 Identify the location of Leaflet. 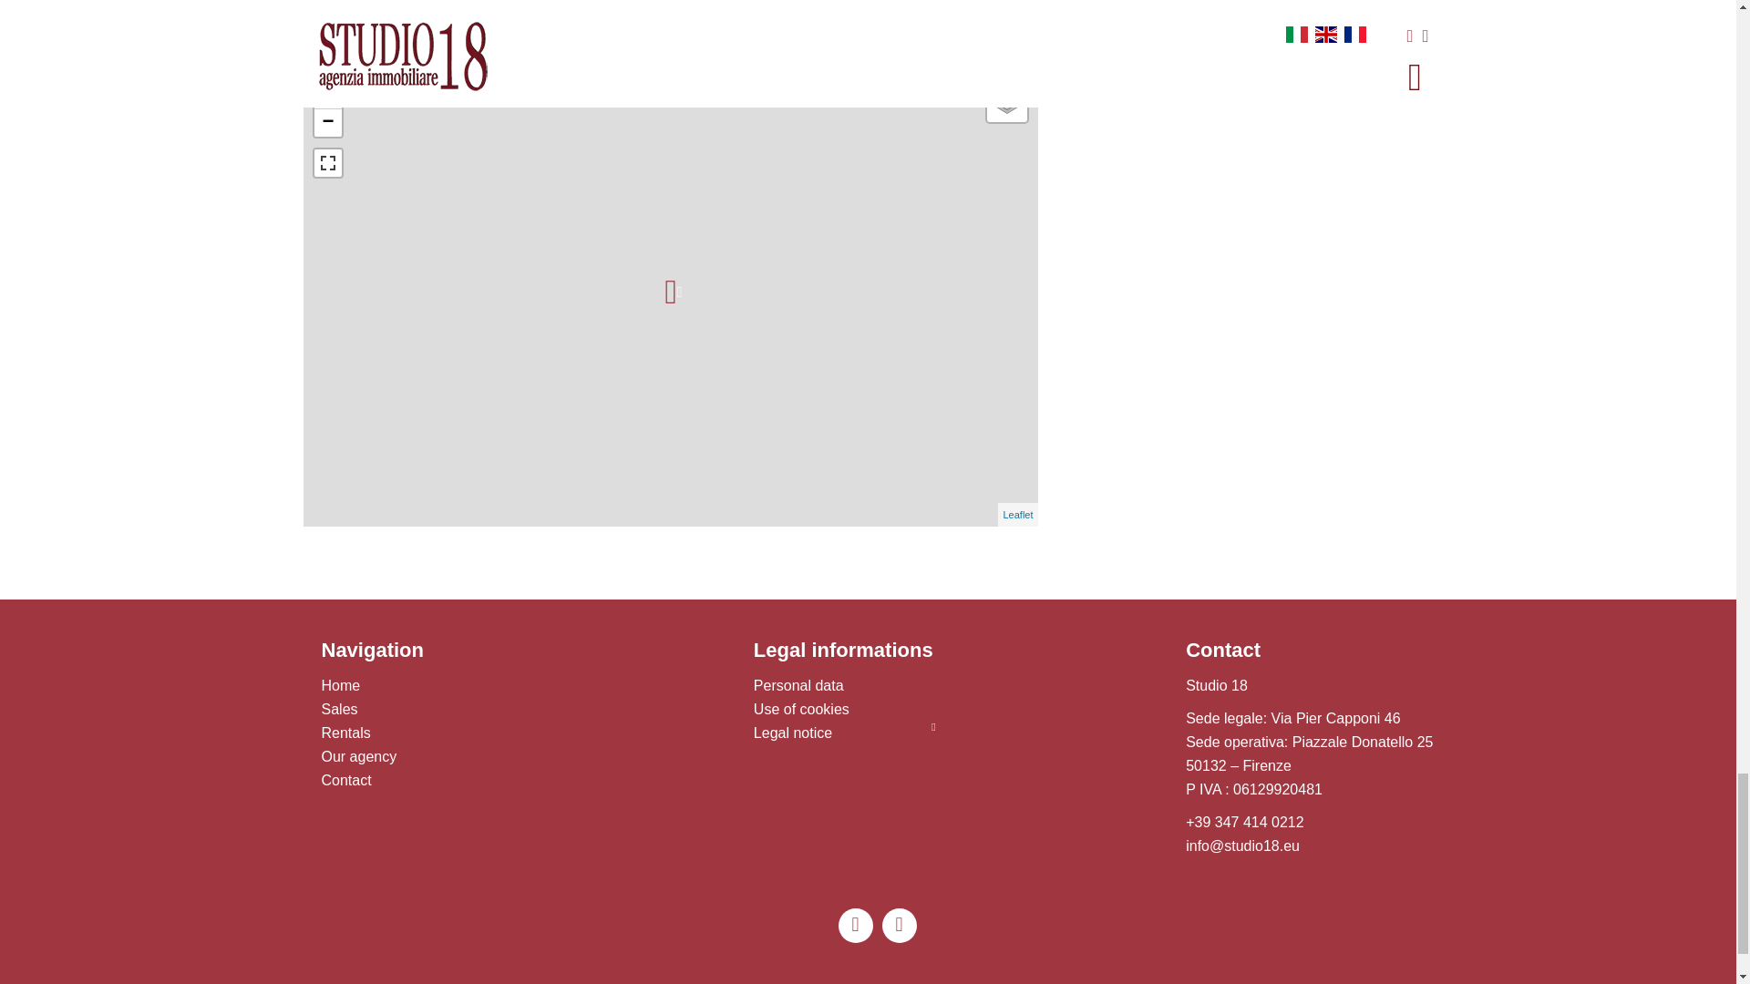
(1017, 515).